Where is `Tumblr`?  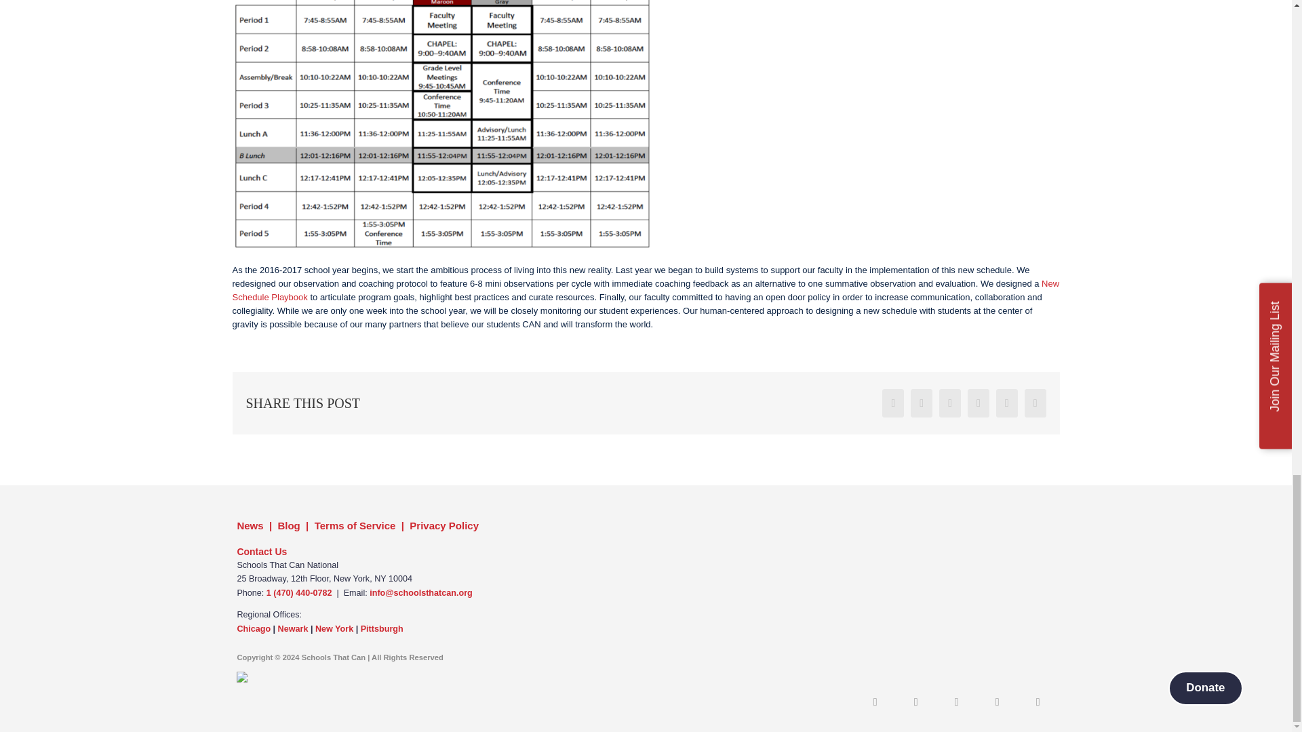
Tumblr is located at coordinates (1006, 403).